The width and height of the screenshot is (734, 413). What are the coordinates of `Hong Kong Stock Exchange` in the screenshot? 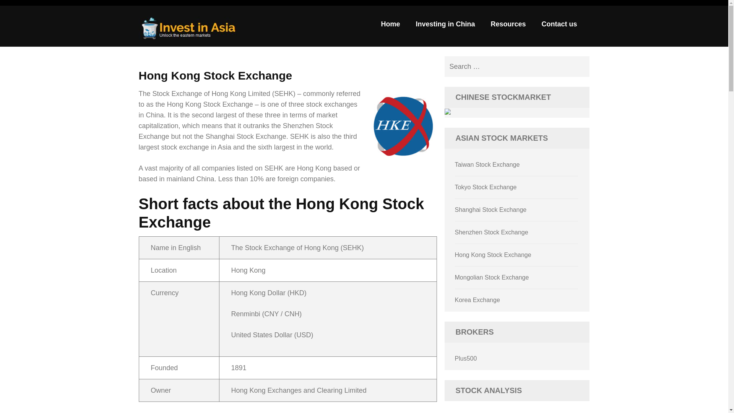 It's located at (493, 255).